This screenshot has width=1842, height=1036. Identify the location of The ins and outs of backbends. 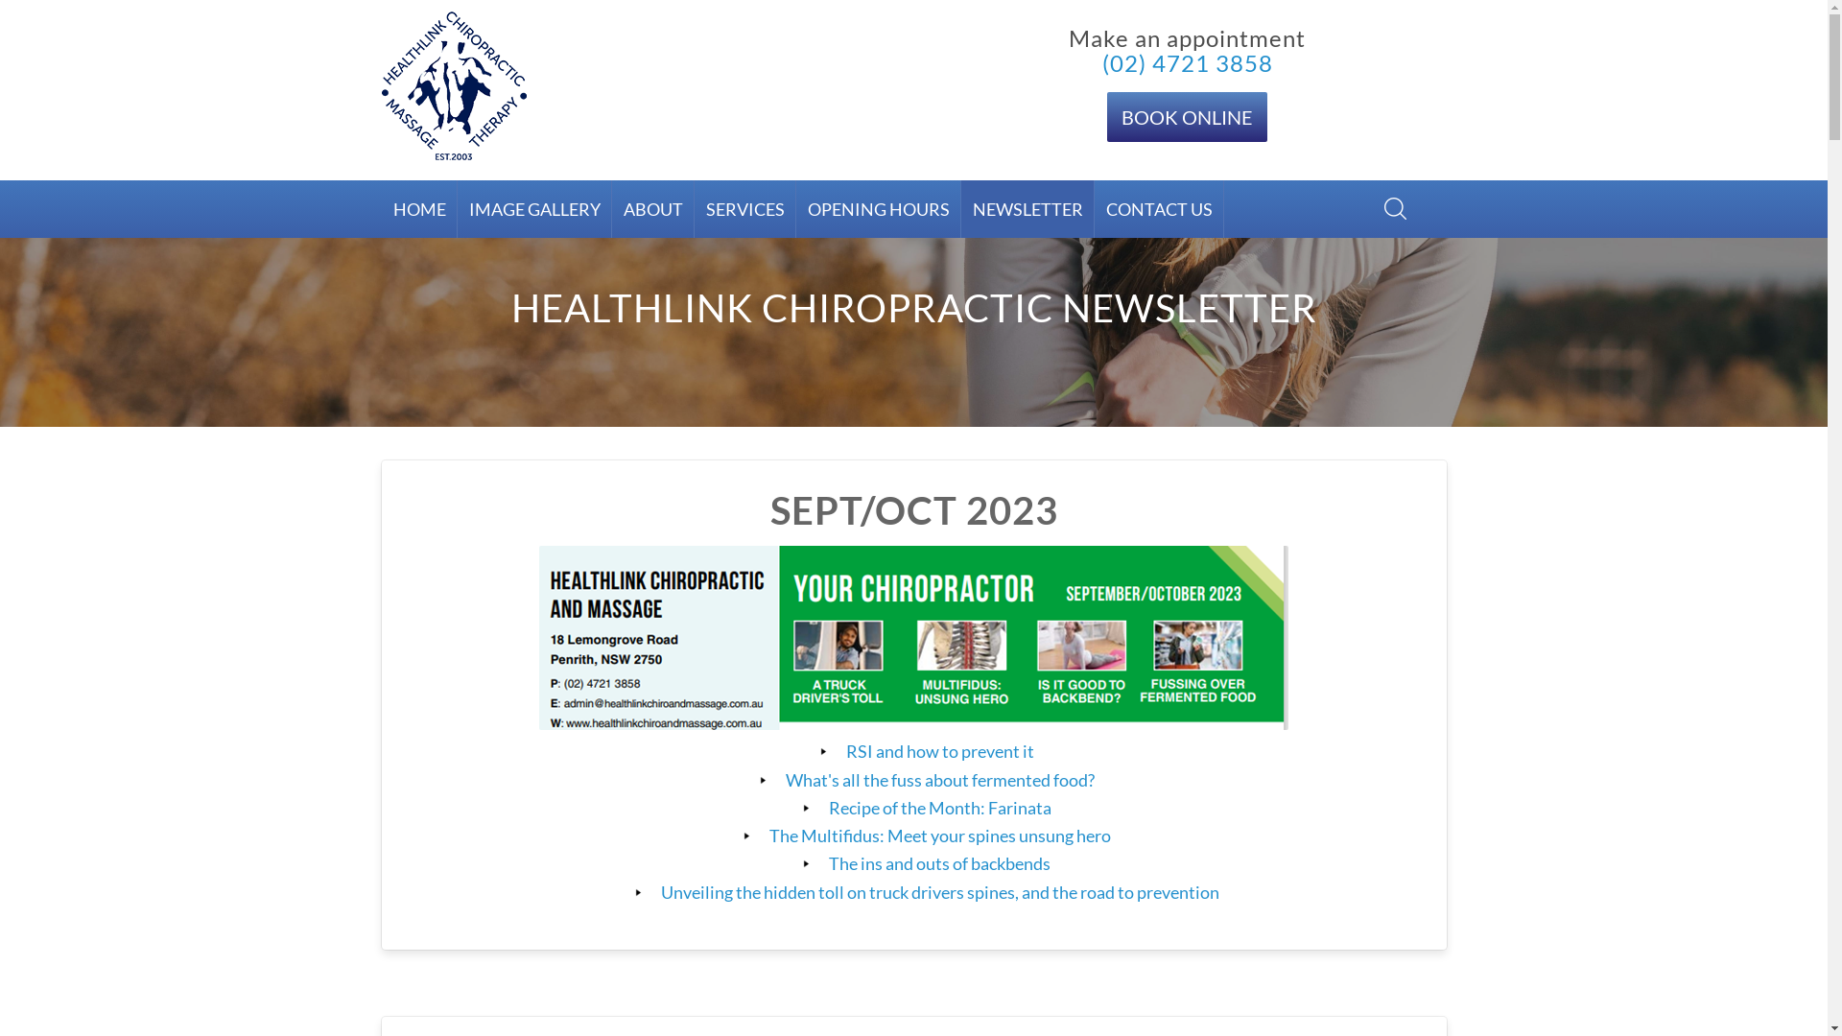
(940, 863).